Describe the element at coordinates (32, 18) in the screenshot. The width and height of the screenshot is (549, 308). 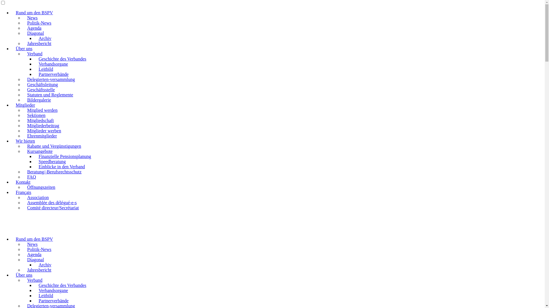
I see `News` at that location.